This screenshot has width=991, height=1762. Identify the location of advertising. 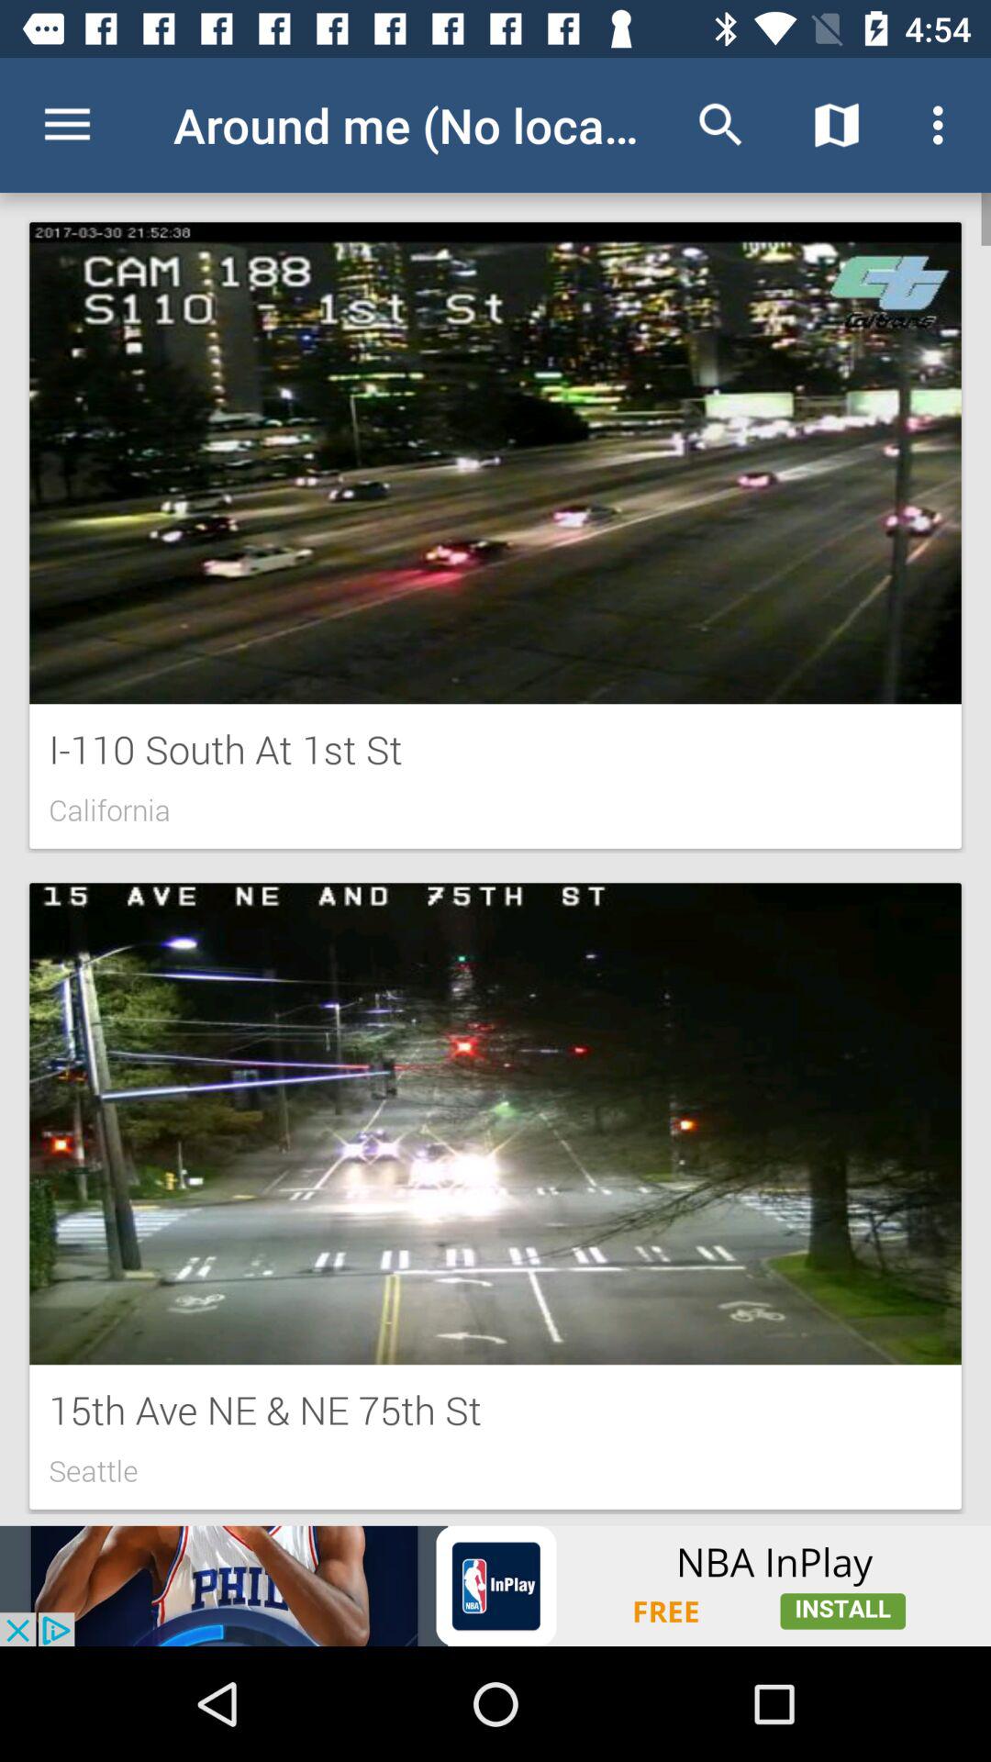
(495, 1586).